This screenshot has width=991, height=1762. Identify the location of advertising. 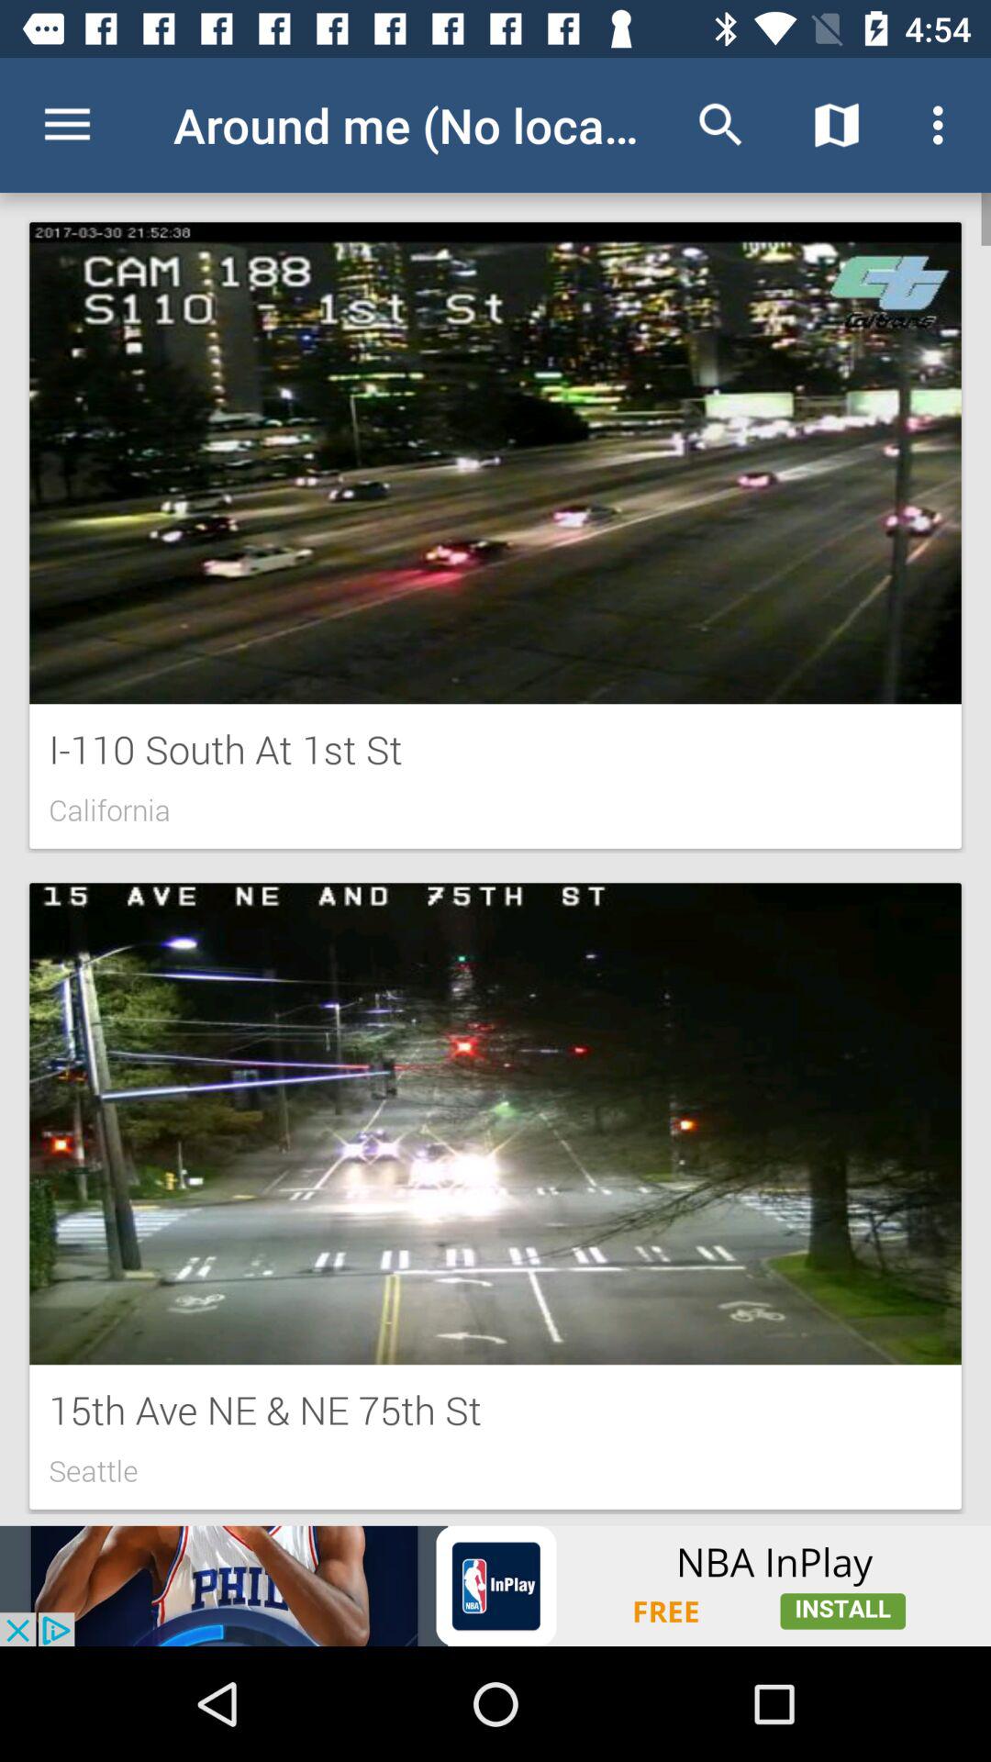
(495, 1586).